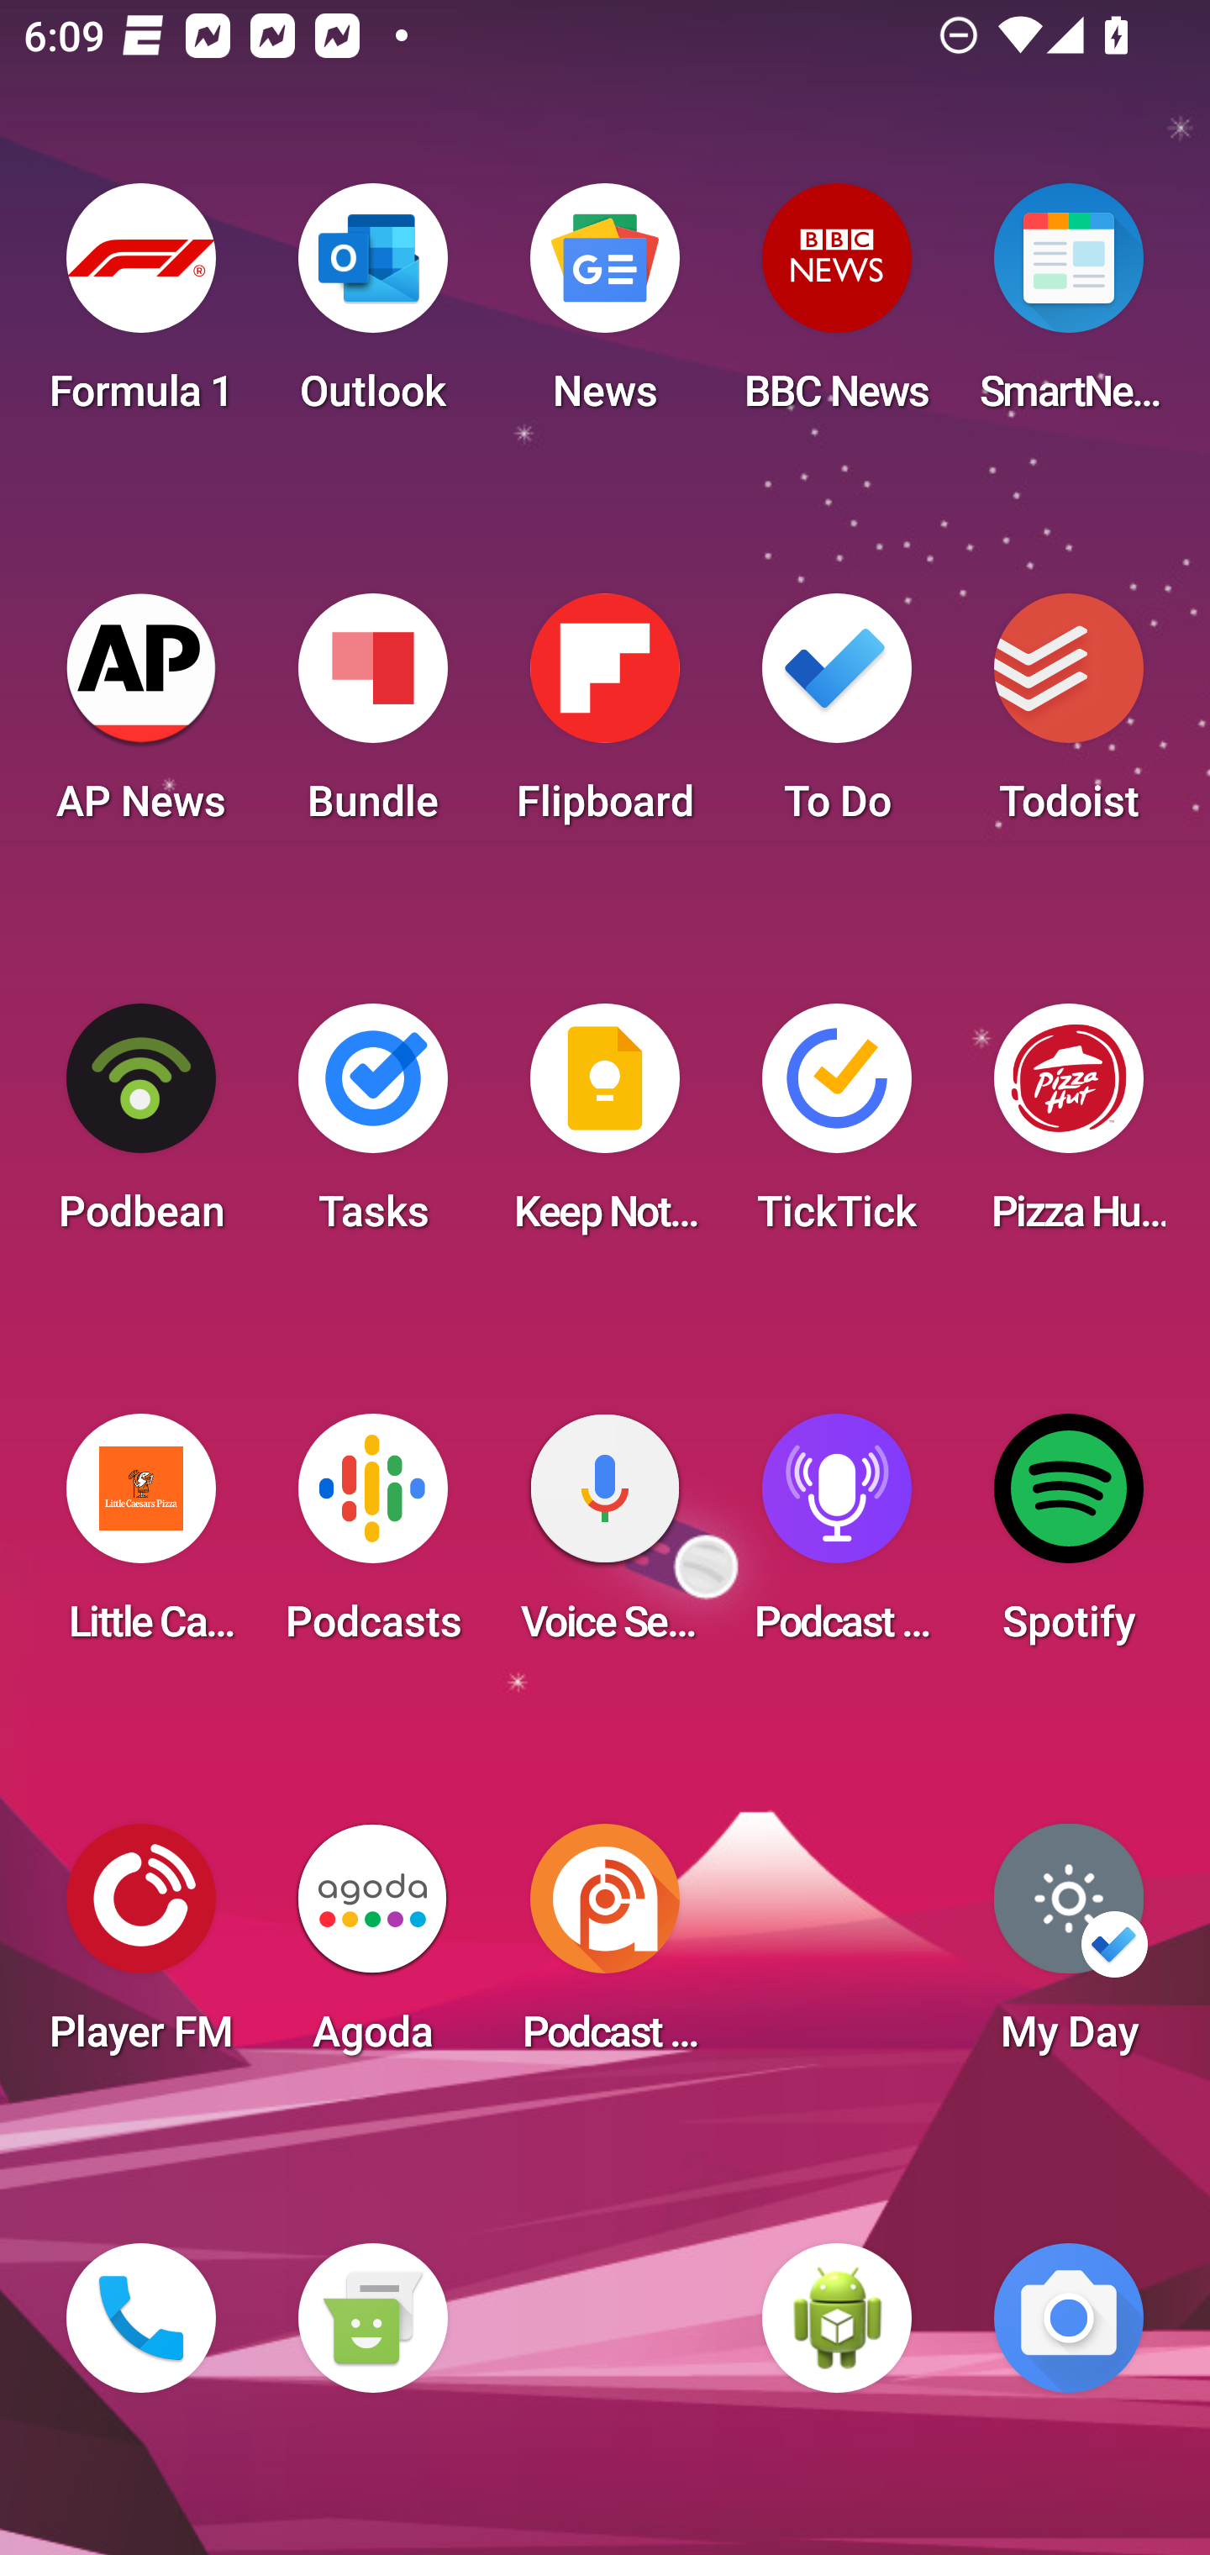  Describe the element at coordinates (141, 1538) in the screenshot. I see `Little Caesars Pizza` at that location.